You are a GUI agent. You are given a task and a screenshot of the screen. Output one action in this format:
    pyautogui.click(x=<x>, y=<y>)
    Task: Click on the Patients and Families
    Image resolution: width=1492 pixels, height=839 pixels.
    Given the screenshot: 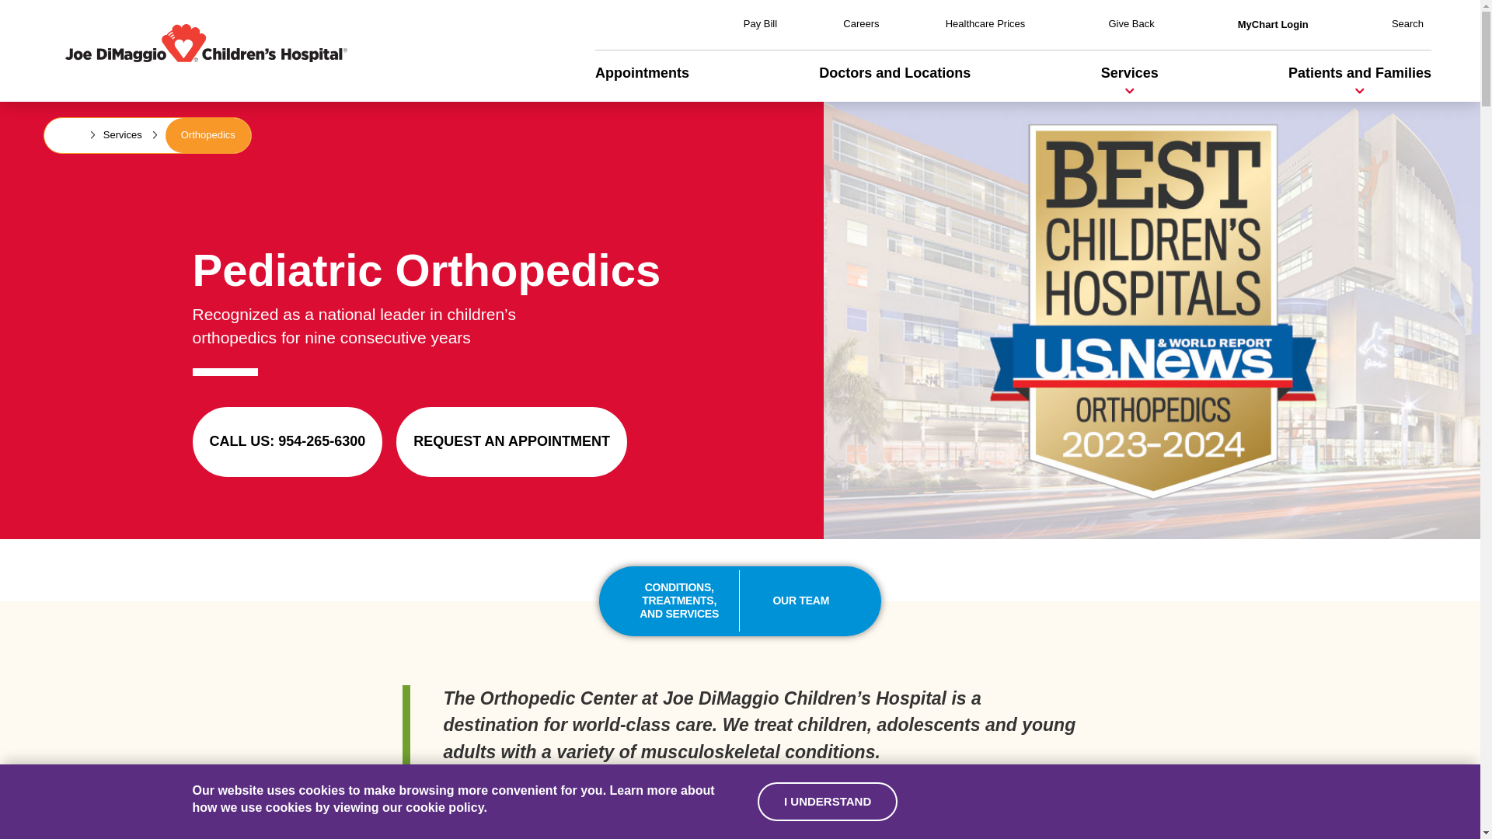 What is the action you would take?
    pyautogui.click(x=1360, y=73)
    